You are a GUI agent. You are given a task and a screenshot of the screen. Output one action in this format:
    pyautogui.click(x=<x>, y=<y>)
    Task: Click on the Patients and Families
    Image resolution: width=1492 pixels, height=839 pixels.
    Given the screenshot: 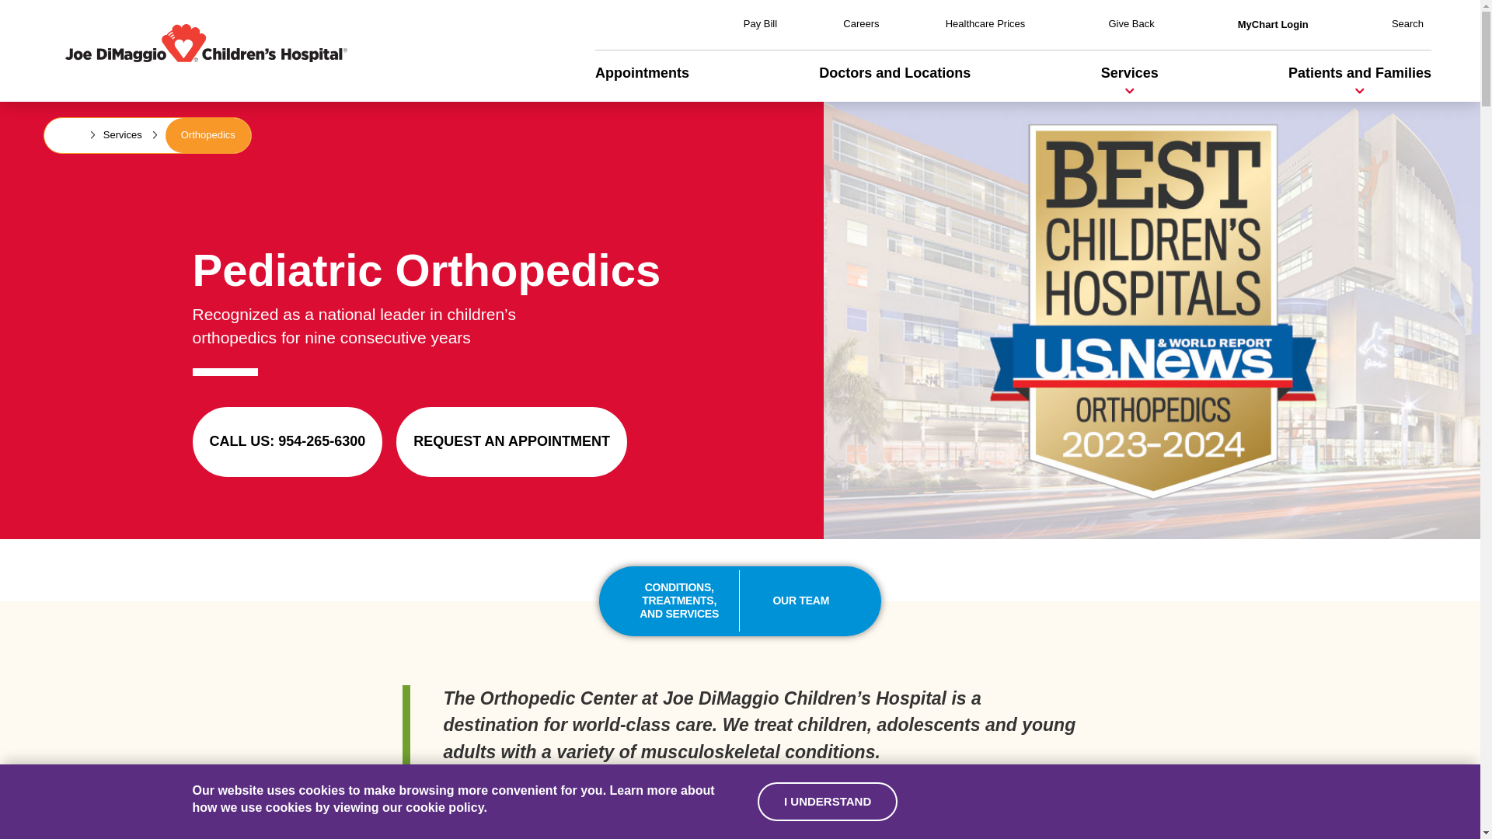 What is the action you would take?
    pyautogui.click(x=1360, y=73)
    